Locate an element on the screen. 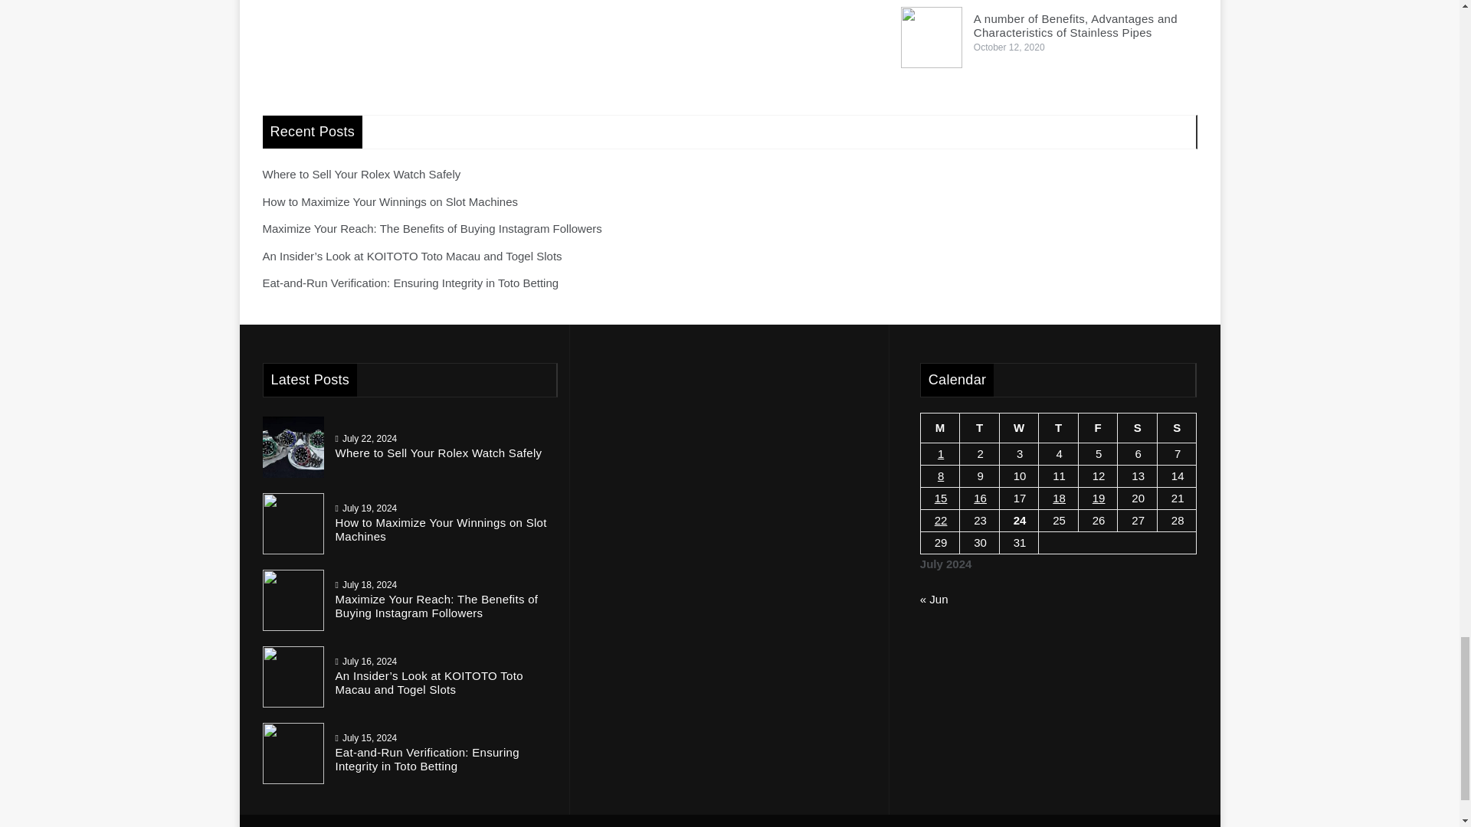 This screenshot has height=827, width=1471. Friday is located at coordinates (1098, 428).